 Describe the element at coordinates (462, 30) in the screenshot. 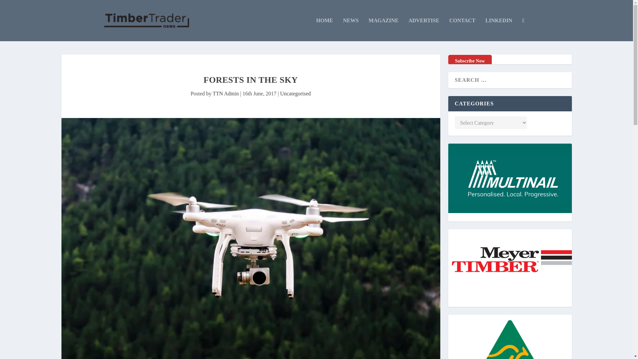

I see `CONTACT` at that location.